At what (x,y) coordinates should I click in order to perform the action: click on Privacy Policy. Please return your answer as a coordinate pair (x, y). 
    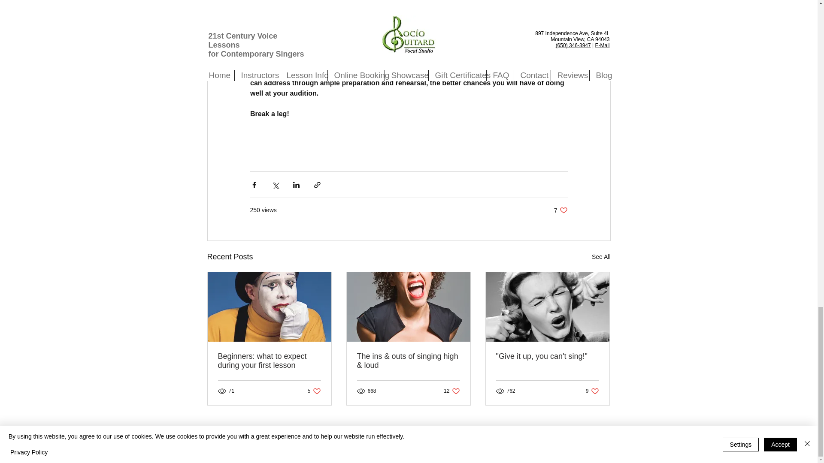
    Looking at the image, I should click on (601, 257).